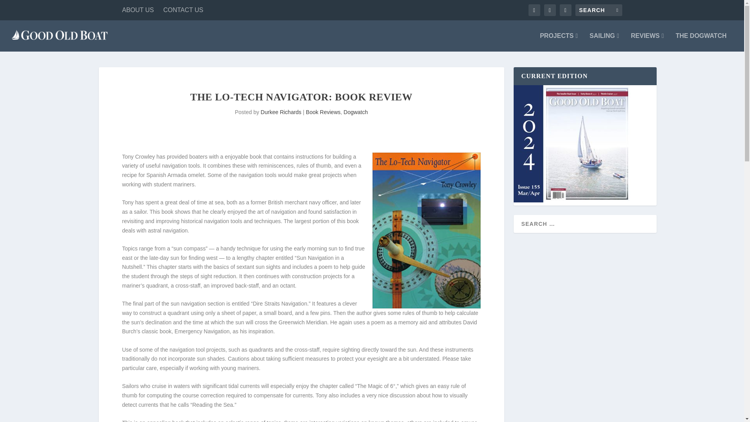 Image resolution: width=750 pixels, height=422 pixels. What do you see at coordinates (355, 112) in the screenshot?
I see `Dogwatch` at bounding box center [355, 112].